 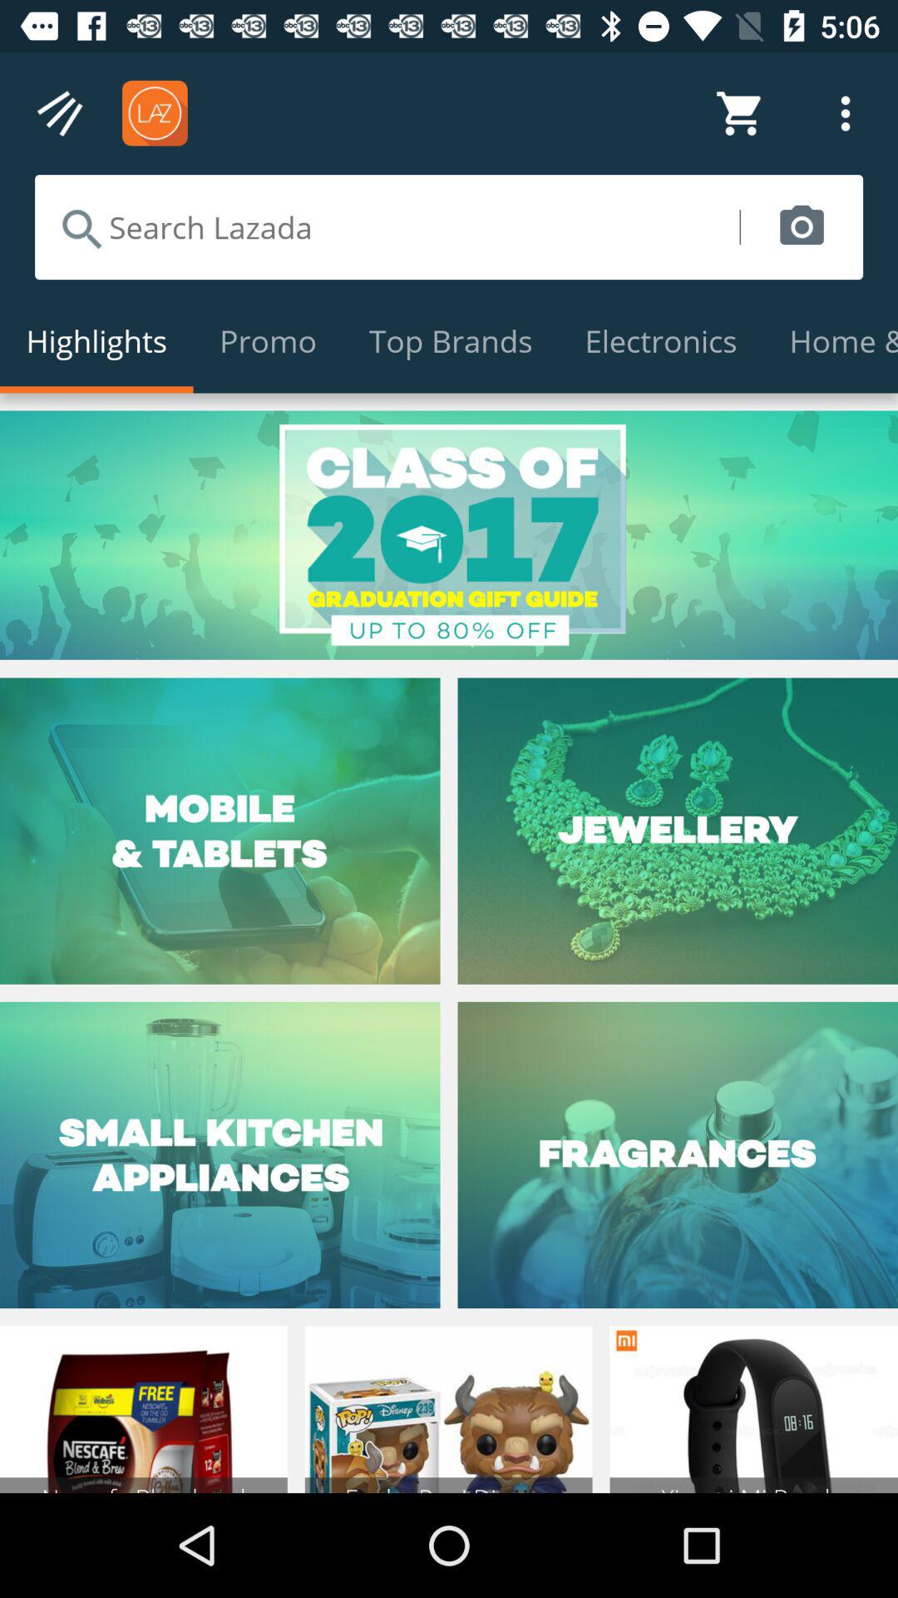 What do you see at coordinates (754, 1409) in the screenshot?
I see `click on right corner image from bottom` at bounding box center [754, 1409].